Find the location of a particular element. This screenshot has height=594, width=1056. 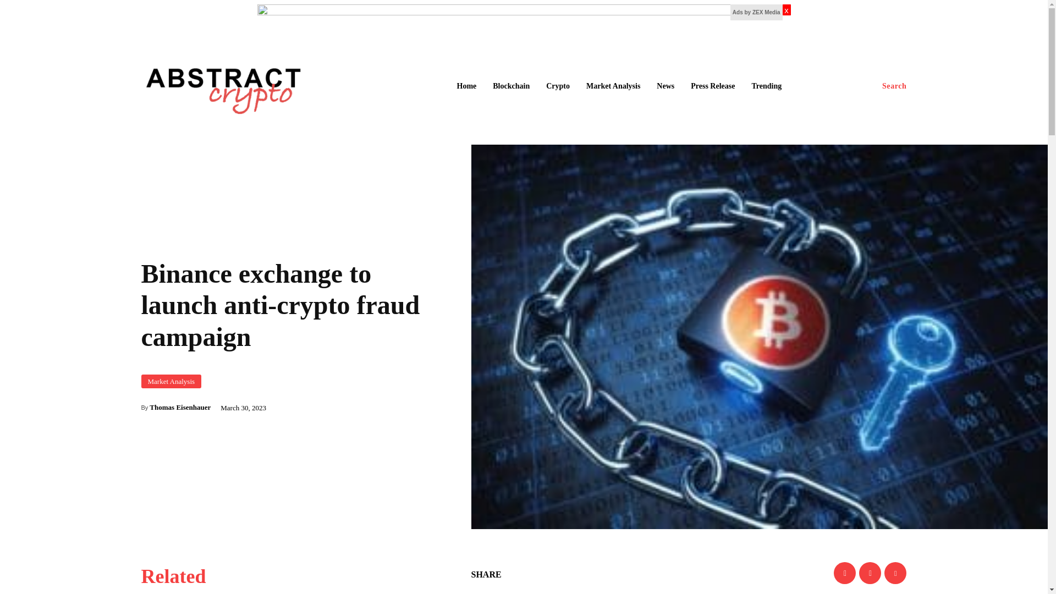

Trending is located at coordinates (766, 86).